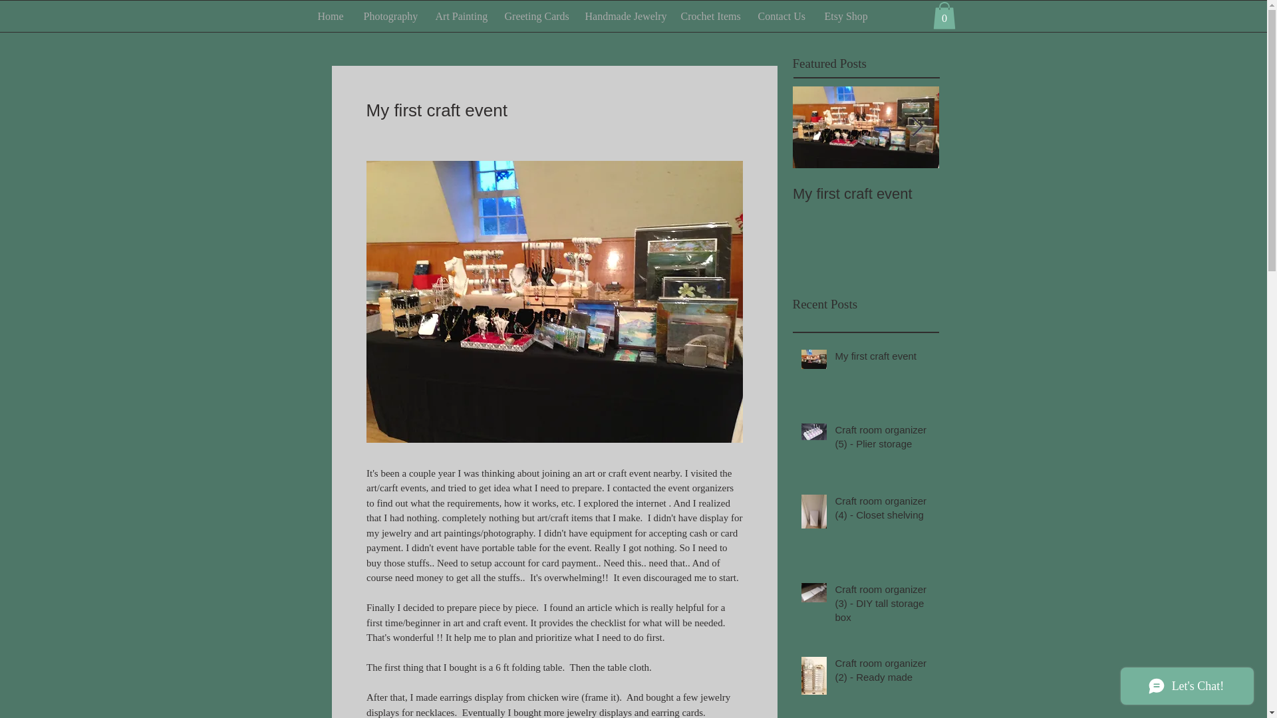  Describe the element at coordinates (883, 358) in the screenshot. I see `My first craft event` at that location.